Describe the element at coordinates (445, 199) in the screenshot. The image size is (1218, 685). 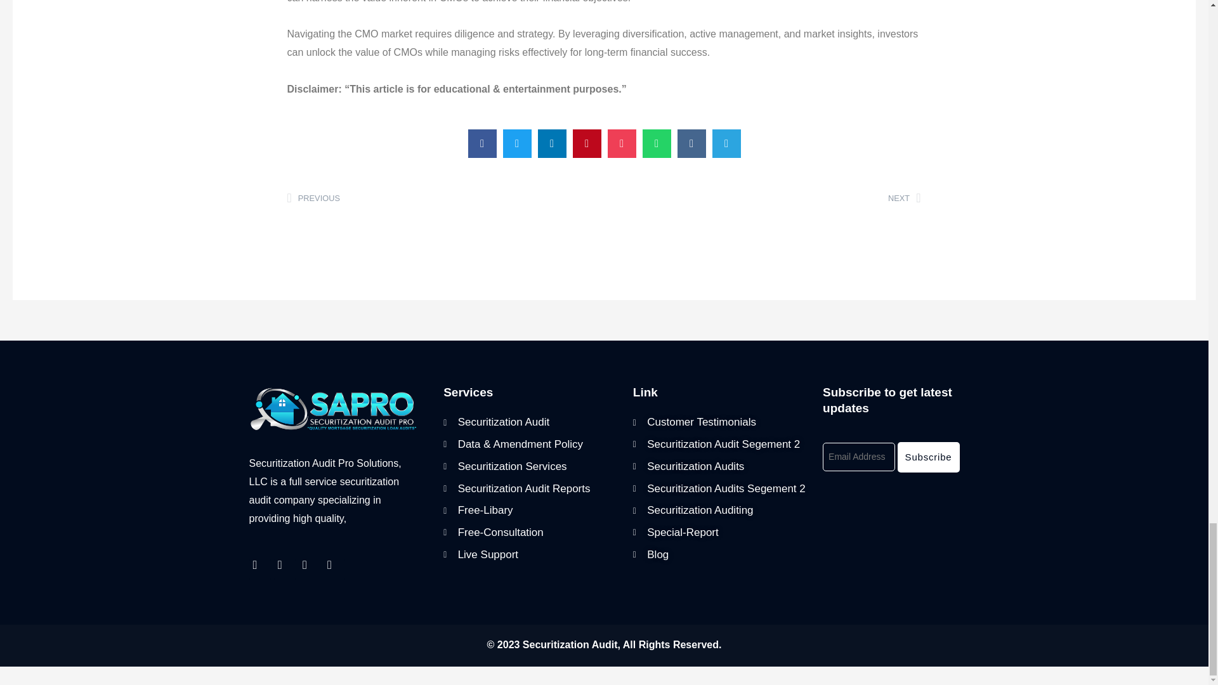
I see `Blog` at that location.